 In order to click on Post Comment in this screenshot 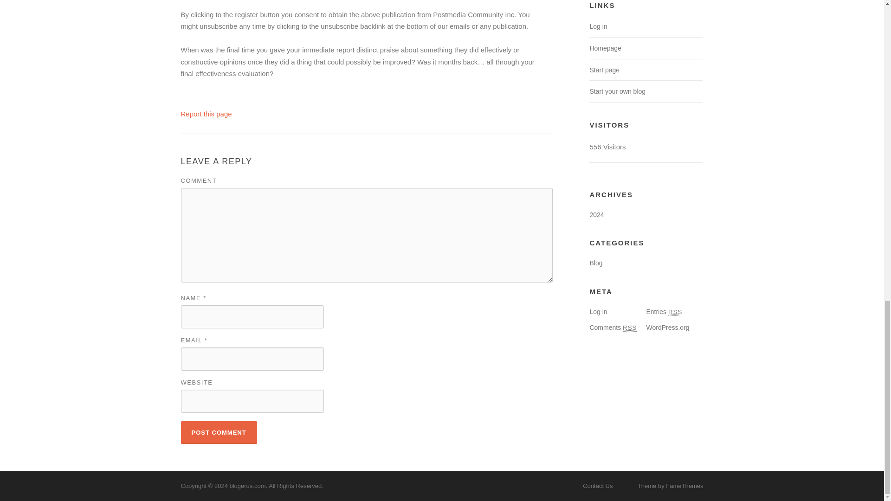, I will do `click(219, 432)`.